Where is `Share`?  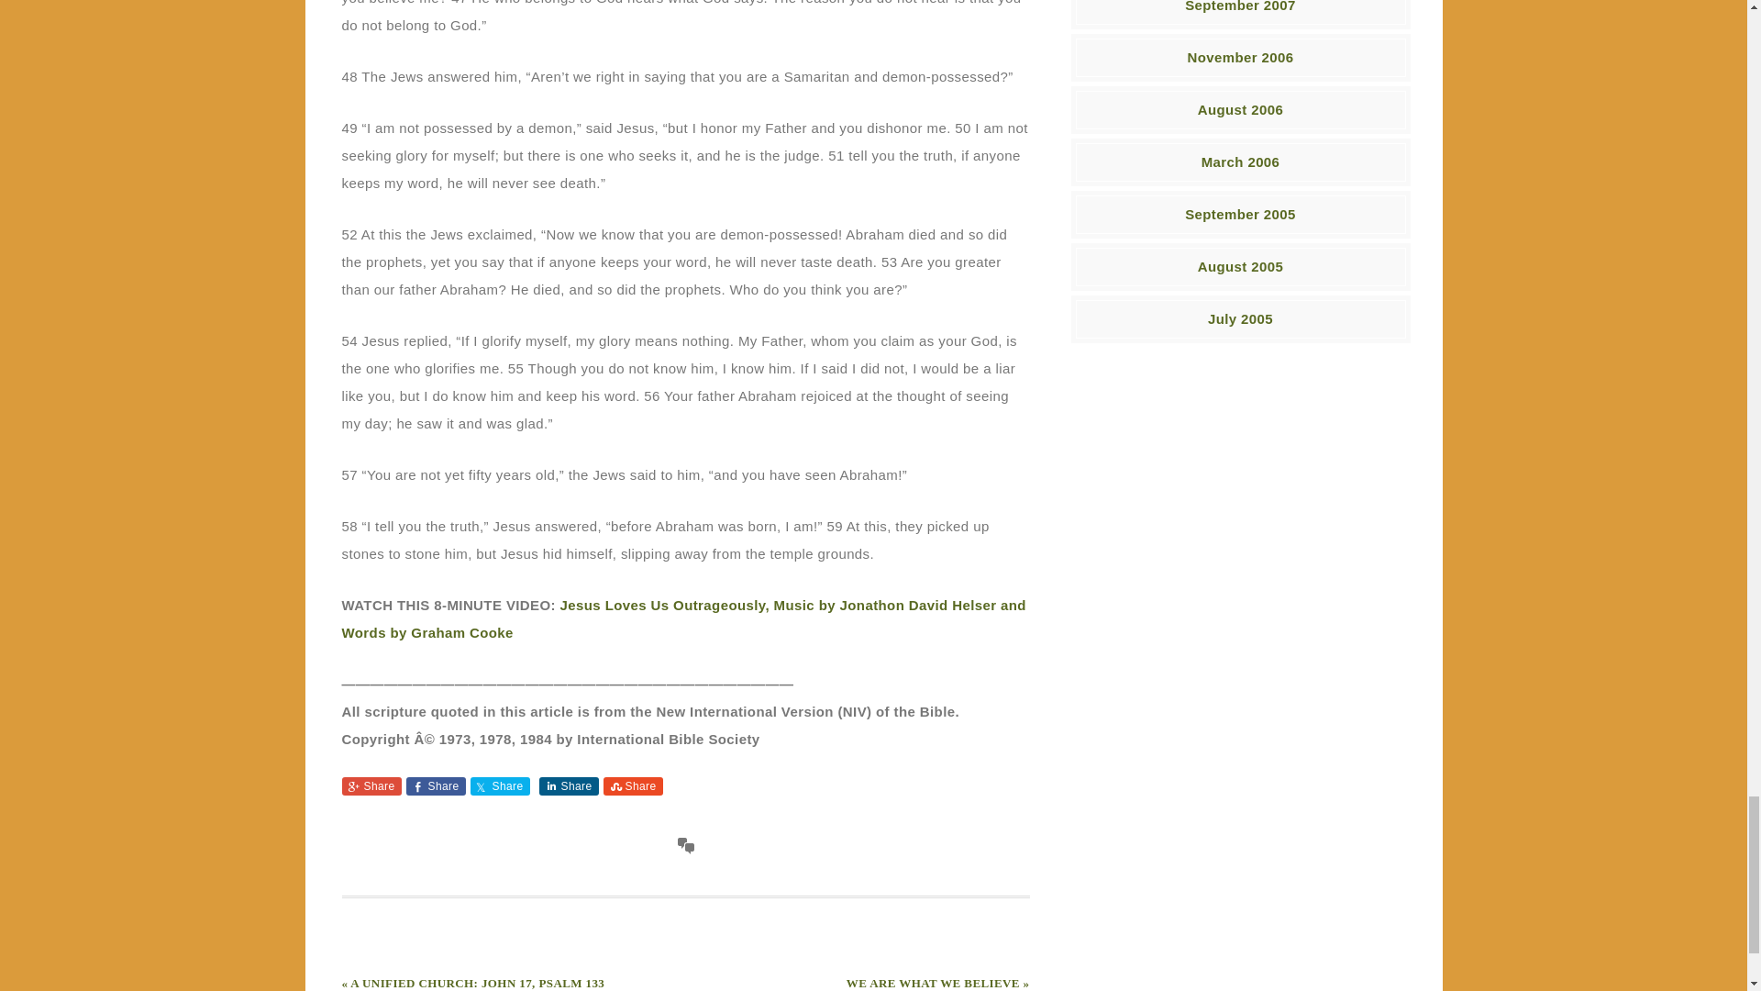 Share is located at coordinates (435, 785).